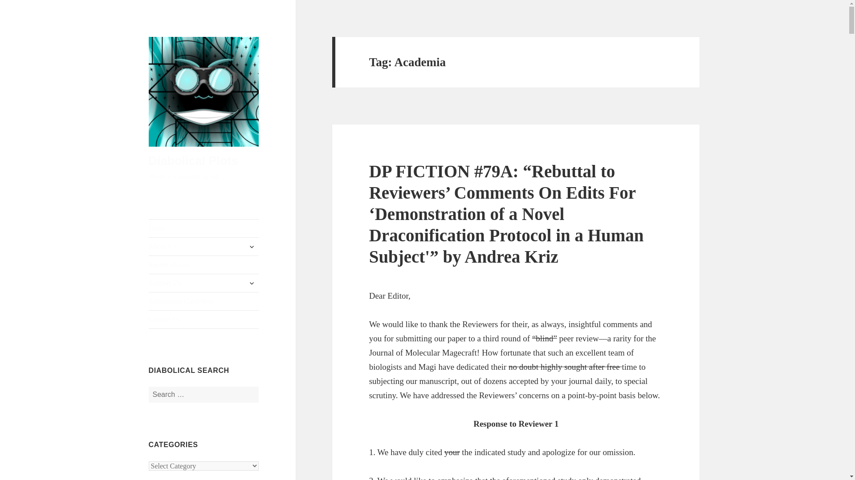  Describe the element at coordinates (204, 264) in the screenshot. I see `Recent Stories` at that location.